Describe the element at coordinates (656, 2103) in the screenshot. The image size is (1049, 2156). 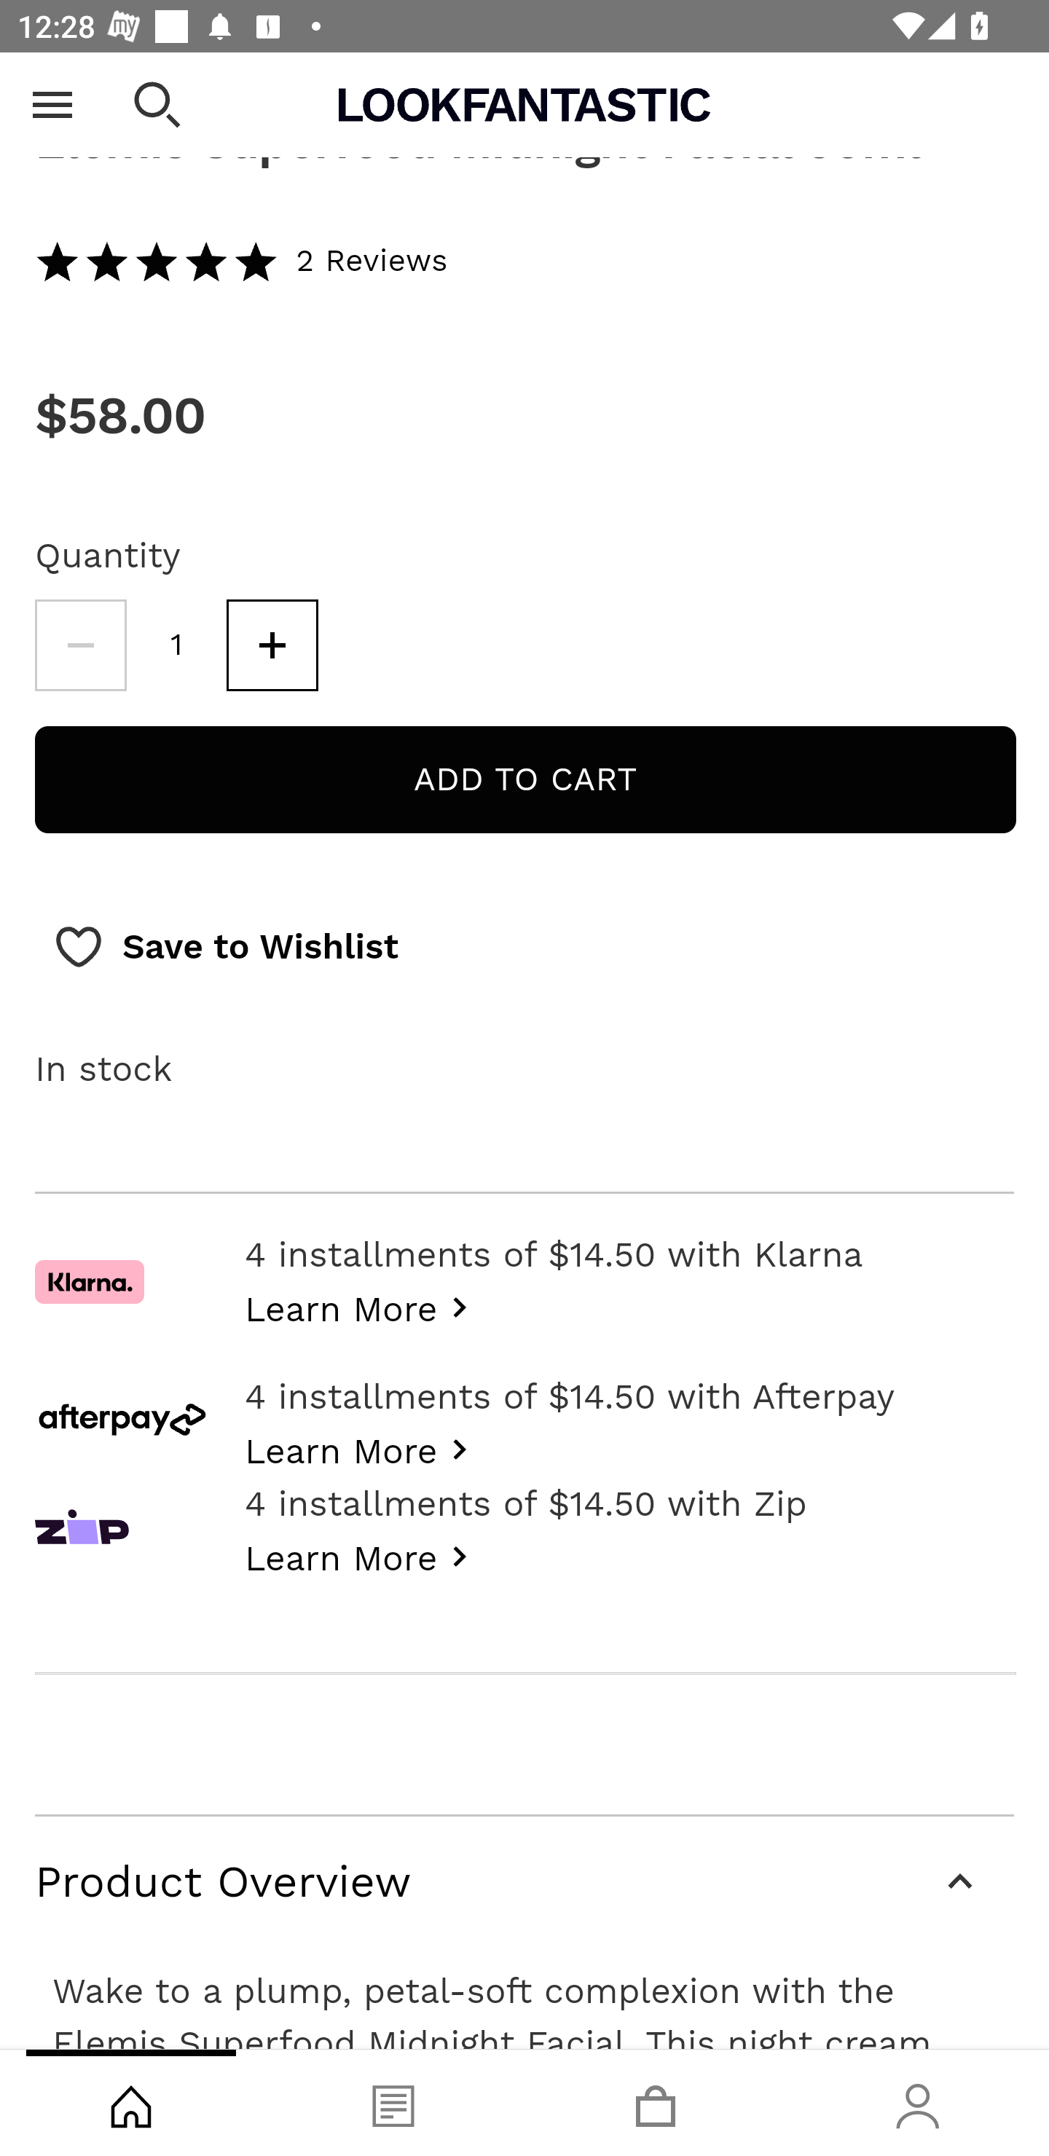
I see `Basket, tab, 3 of 4` at that location.